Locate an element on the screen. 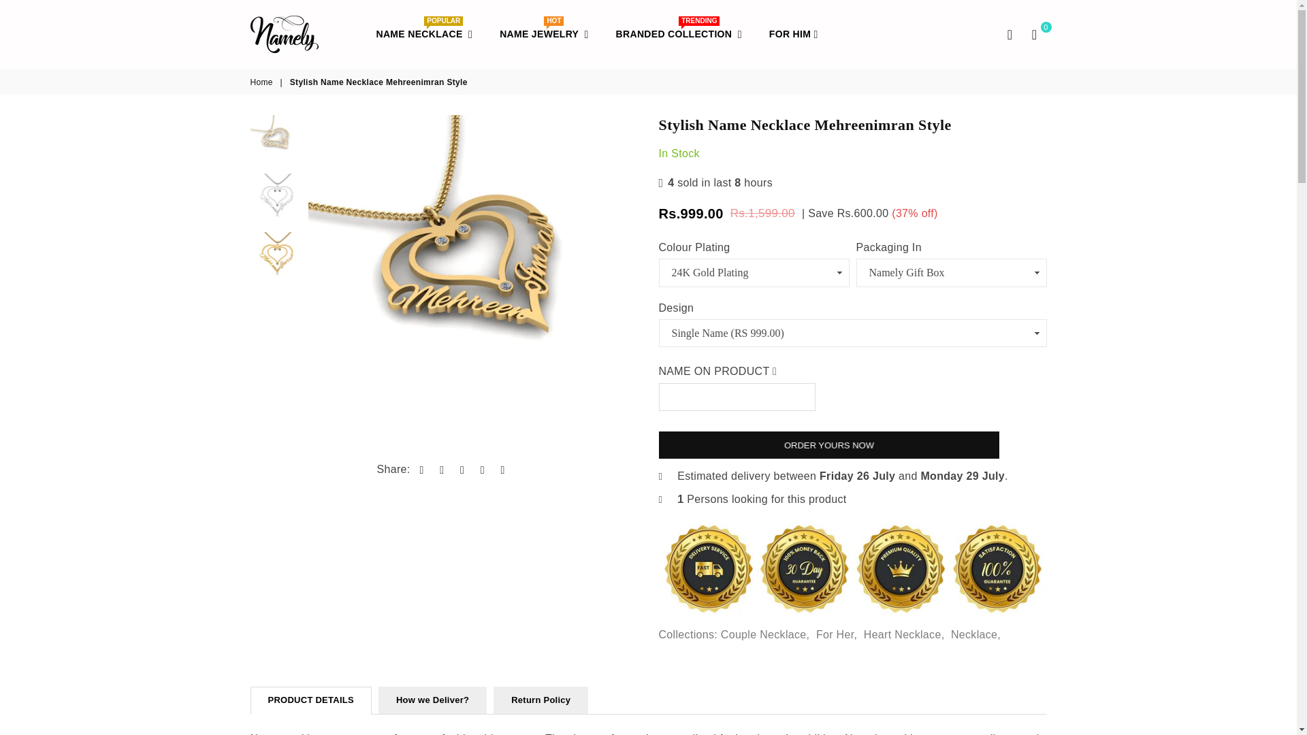  Cart is located at coordinates (425, 34).